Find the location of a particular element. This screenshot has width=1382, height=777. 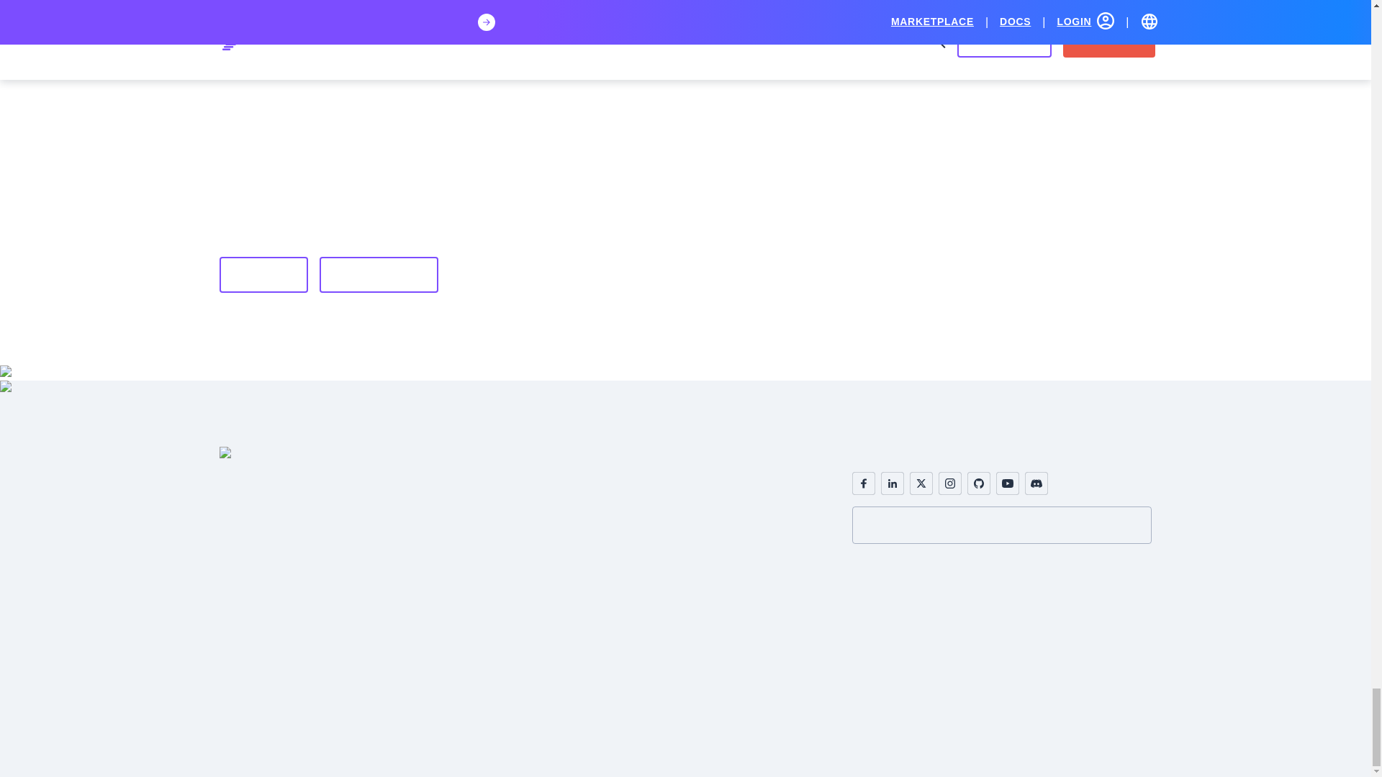

Discord is located at coordinates (1036, 482).